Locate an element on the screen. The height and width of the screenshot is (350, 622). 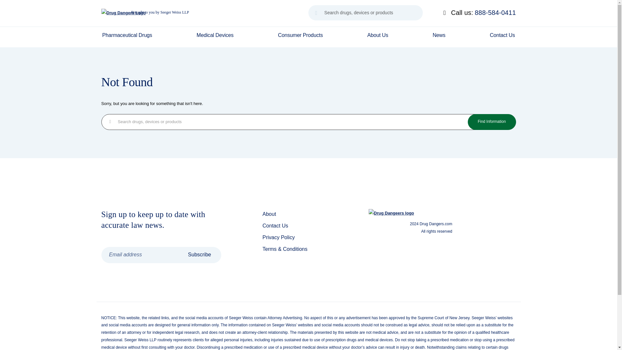
Contact Us is located at coordinates (502, 37).